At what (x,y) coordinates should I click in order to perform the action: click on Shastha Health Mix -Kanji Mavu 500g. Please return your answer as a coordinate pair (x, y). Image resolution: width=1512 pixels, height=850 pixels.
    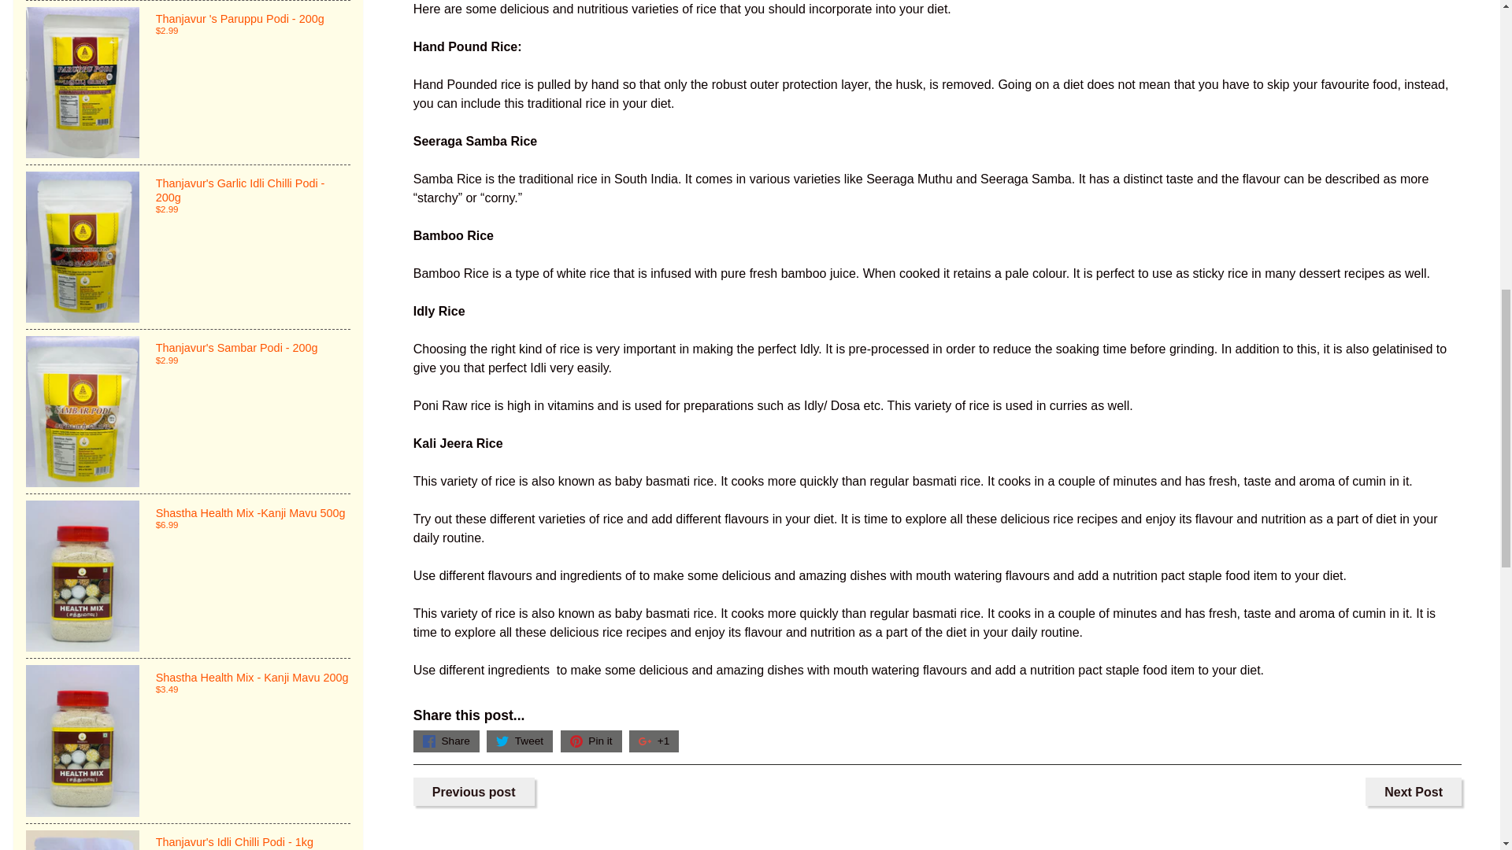
    Looking at the image, I should click on (187, 575).